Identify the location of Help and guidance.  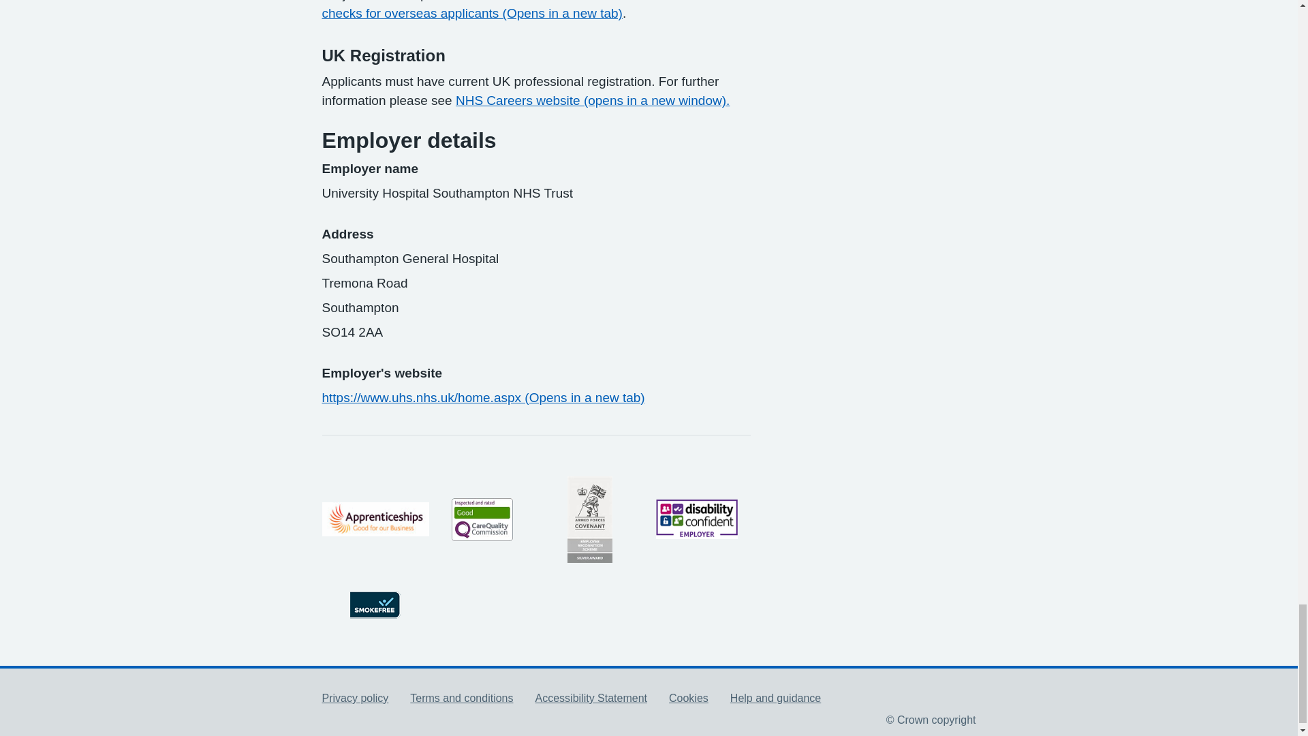
(775, 698).